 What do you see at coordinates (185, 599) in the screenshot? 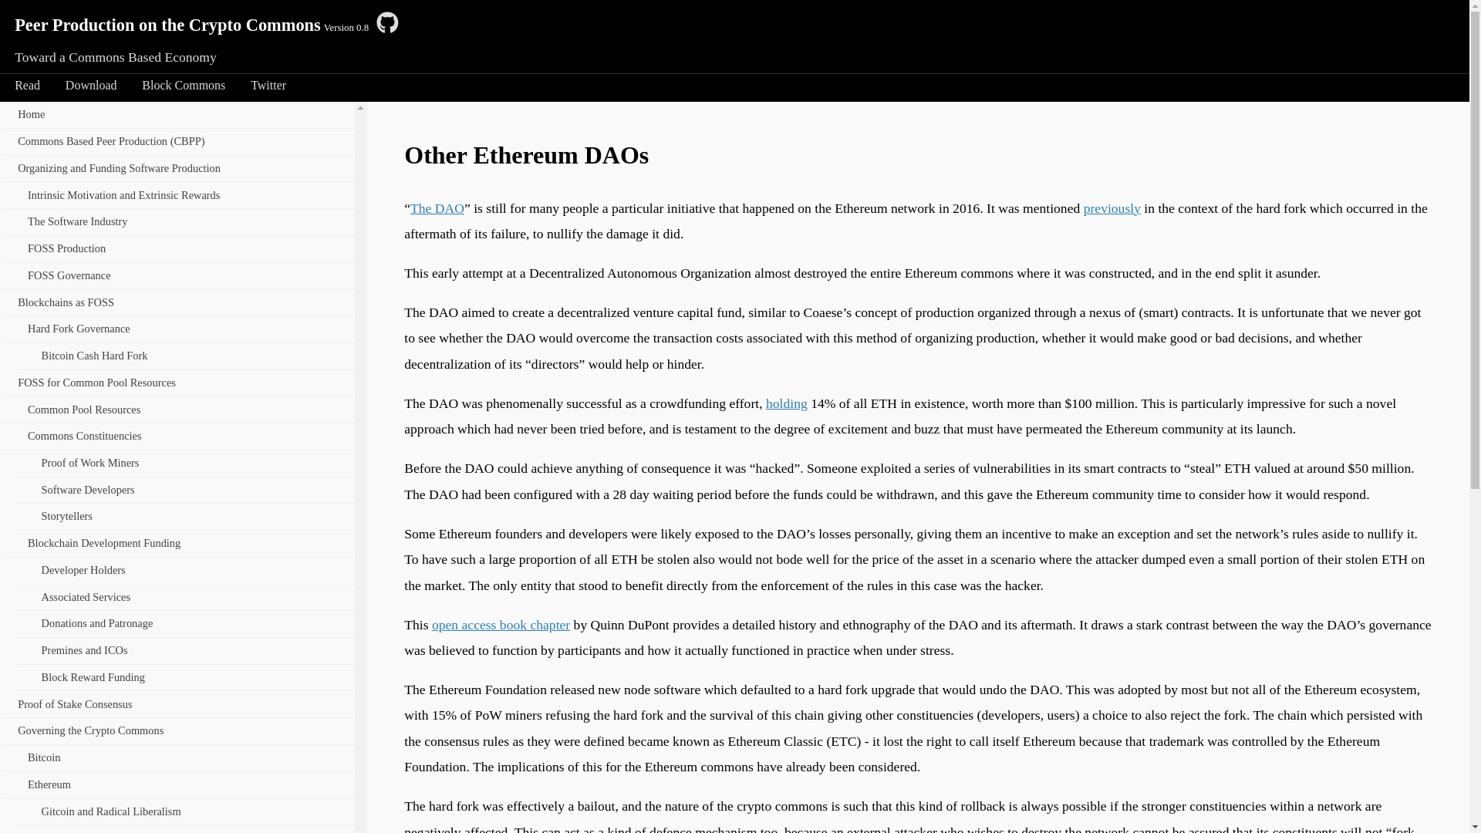
I see `Associated Services` at bounding box center [185, 599].